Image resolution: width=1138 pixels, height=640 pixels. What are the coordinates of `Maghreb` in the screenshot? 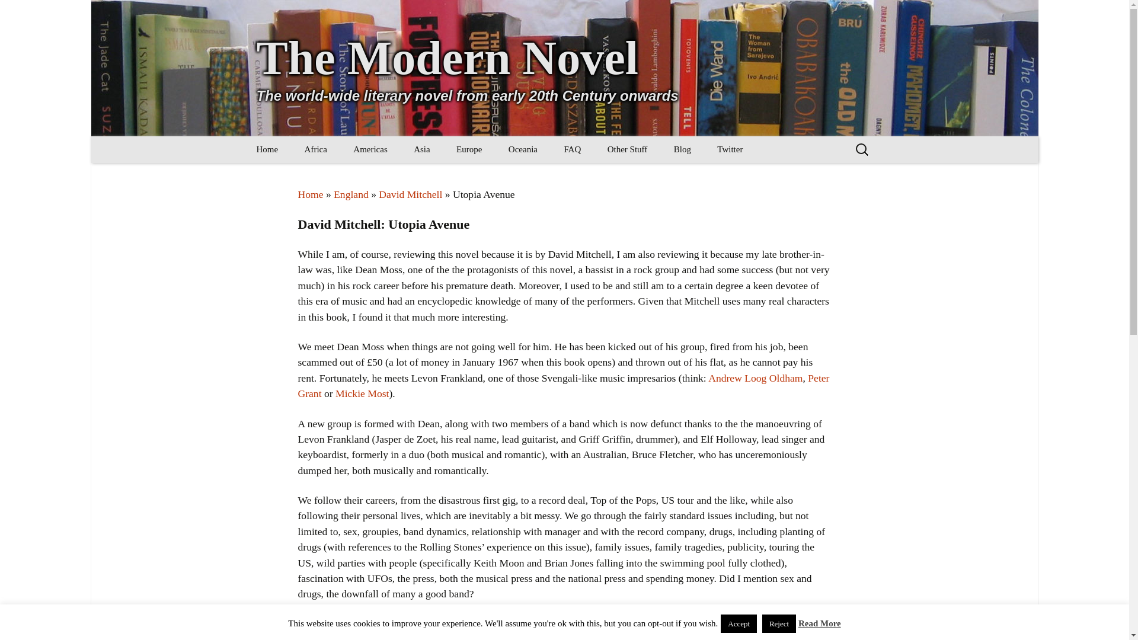 It's located at (351, 176).